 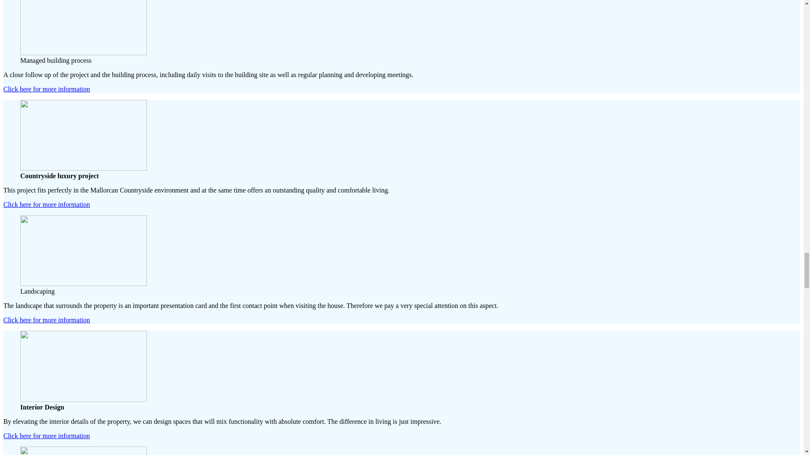 I want to click on Click here for more information, so click(x=46, y=89).